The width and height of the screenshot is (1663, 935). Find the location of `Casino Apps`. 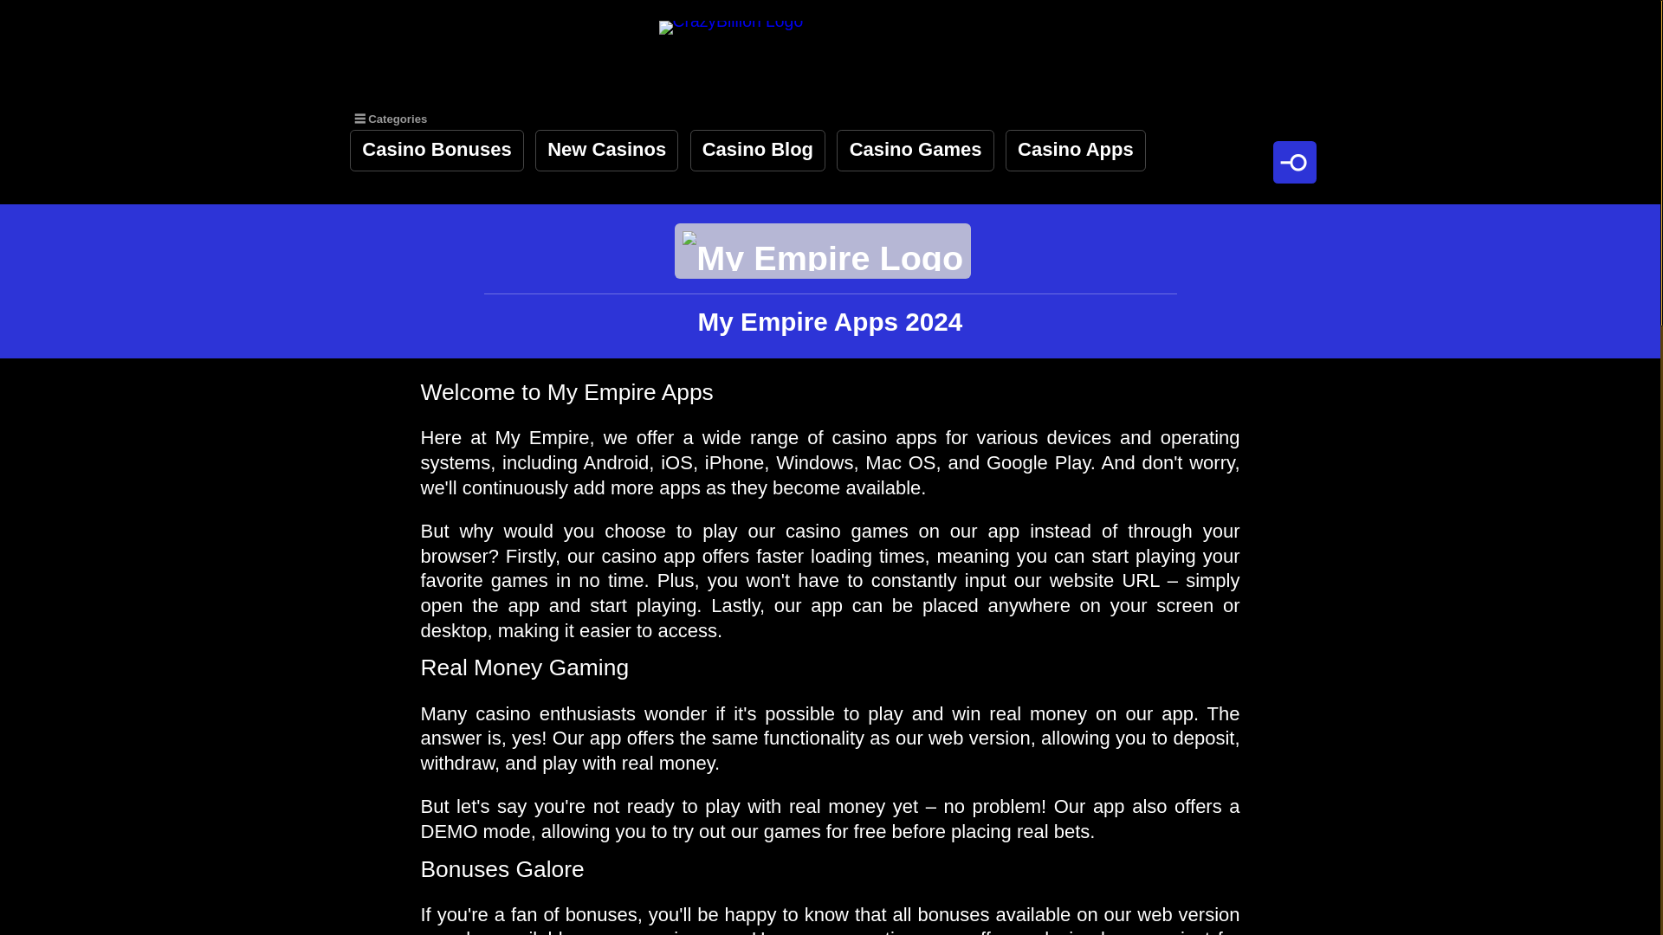

Casino Apps is located at coordinates (1076, 151).